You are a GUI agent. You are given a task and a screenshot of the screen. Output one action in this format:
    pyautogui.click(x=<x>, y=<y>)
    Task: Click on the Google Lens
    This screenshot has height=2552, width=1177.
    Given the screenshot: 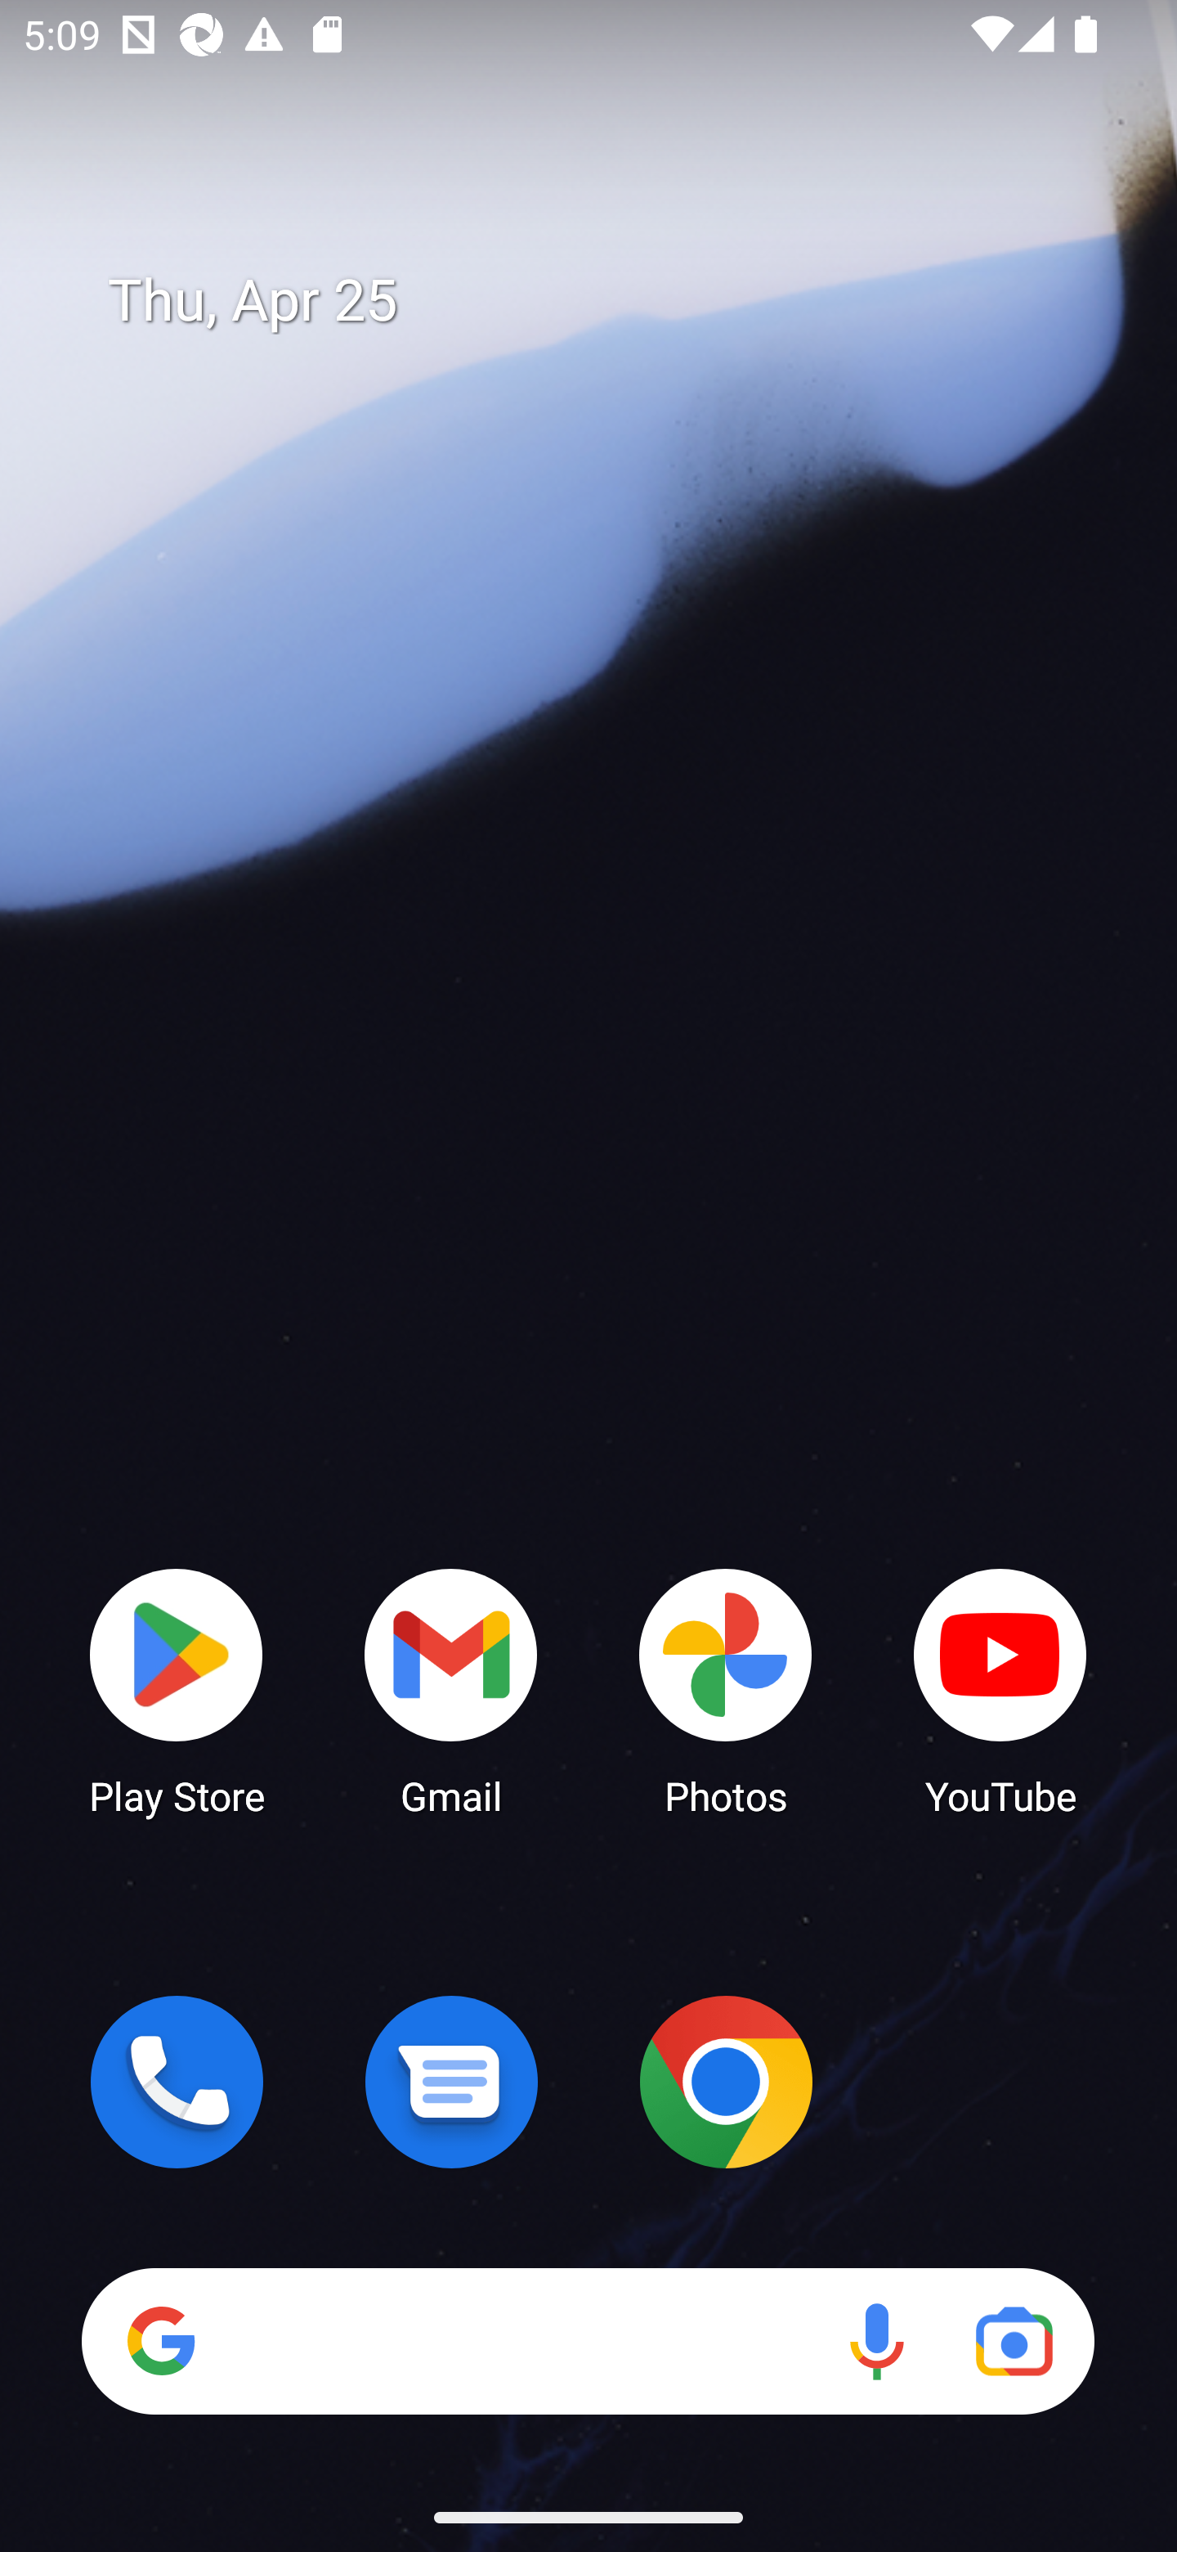 What is the action you would take?
    pyautogui.click(x=1014, y=2341)
    